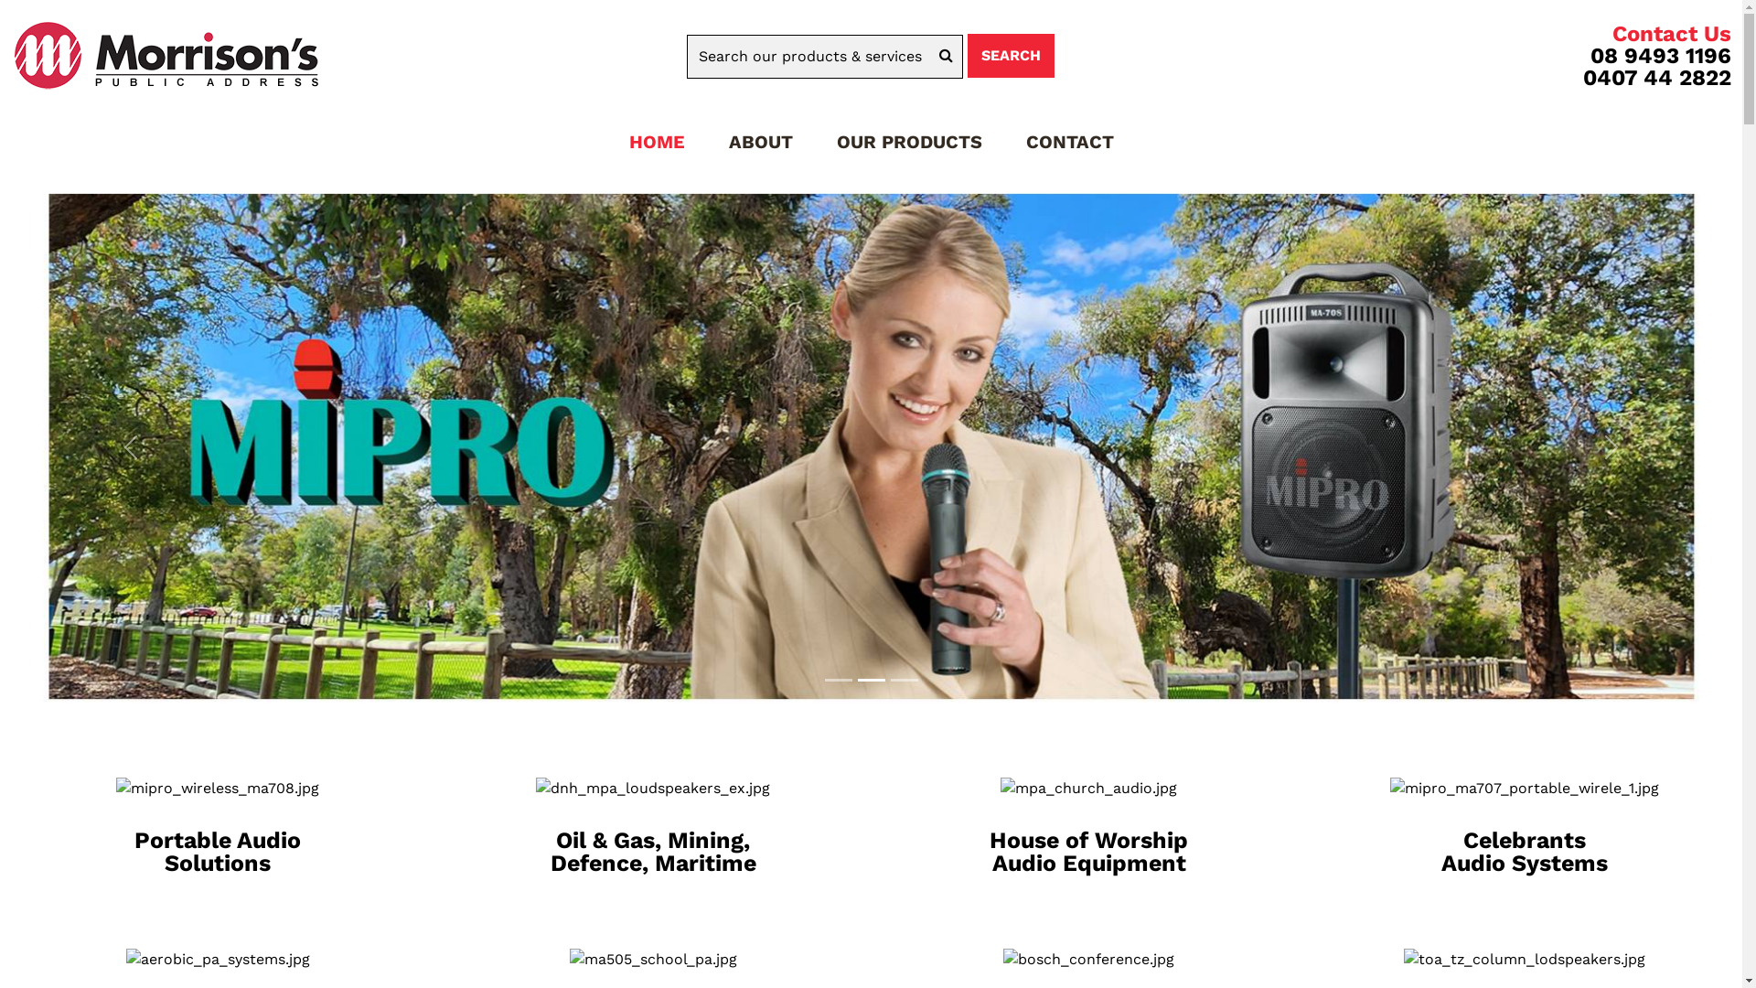 The width and height of the screenshot is (1756, 988). What do you see at coordinates (657, 142) in the screenshot?
I see `HOME` at bounding box center [657, 142].